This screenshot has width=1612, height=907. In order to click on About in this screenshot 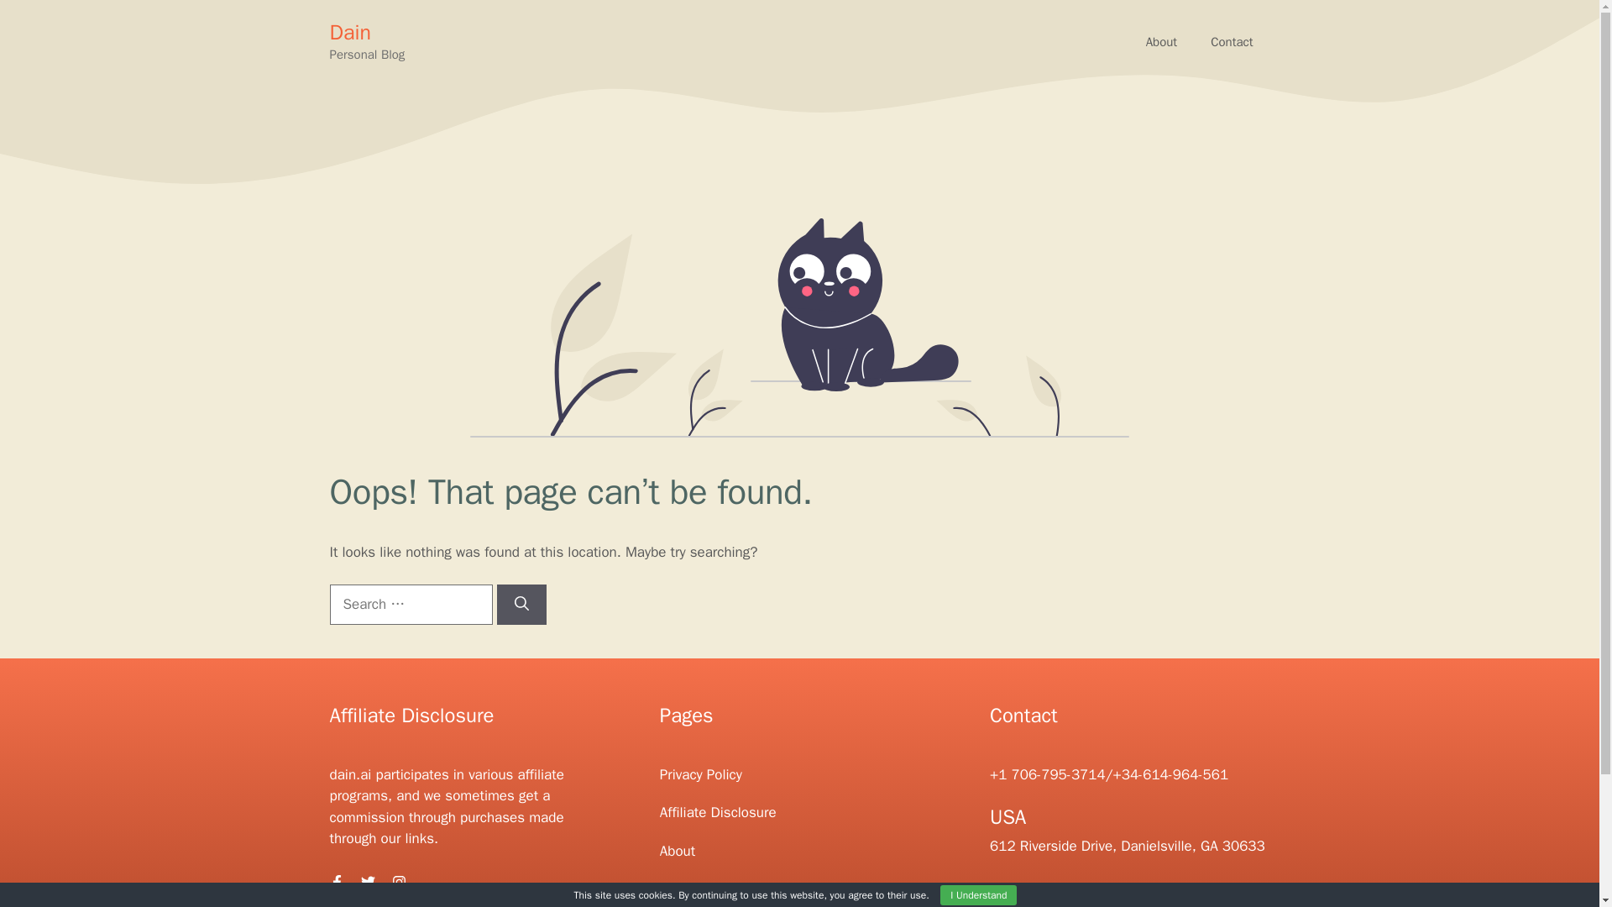, I will do `click(677, 851)`.